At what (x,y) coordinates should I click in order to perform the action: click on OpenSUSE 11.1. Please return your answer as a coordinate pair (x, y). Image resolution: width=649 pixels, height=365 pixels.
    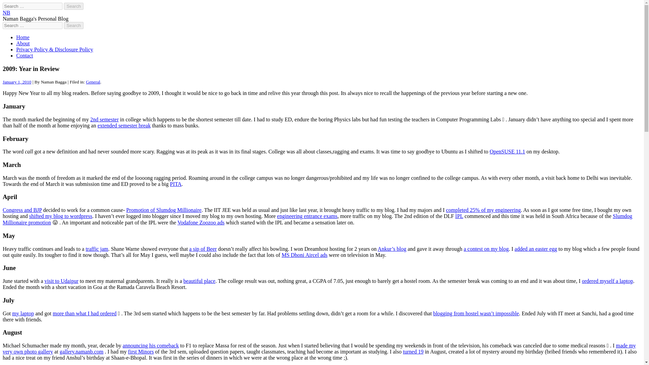
    Looking at the image, I should click on (507, 151).